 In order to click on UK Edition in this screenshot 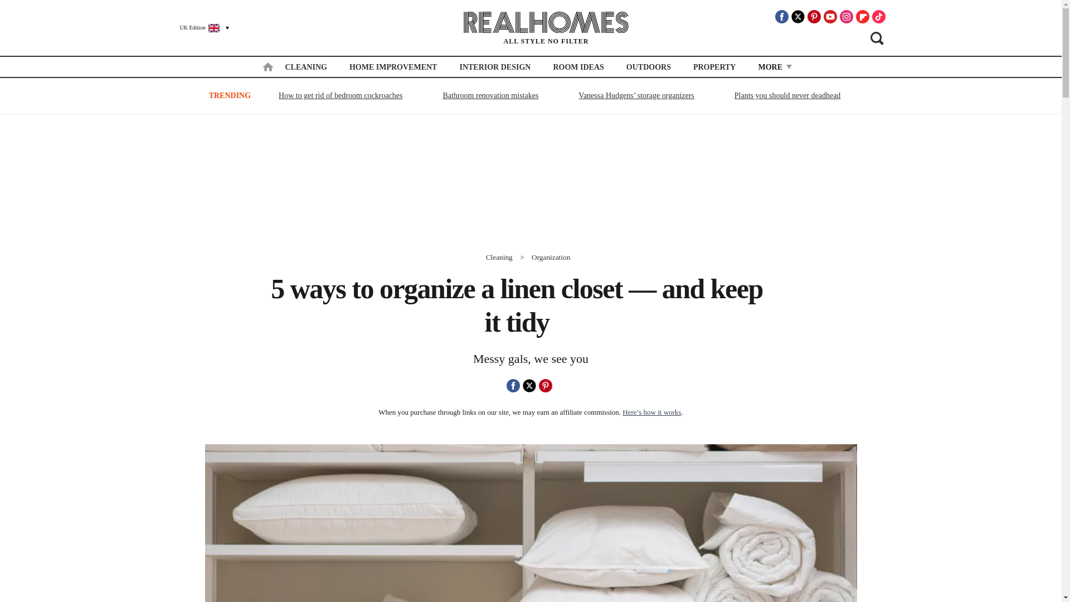, I will do `click(200, 27)`.